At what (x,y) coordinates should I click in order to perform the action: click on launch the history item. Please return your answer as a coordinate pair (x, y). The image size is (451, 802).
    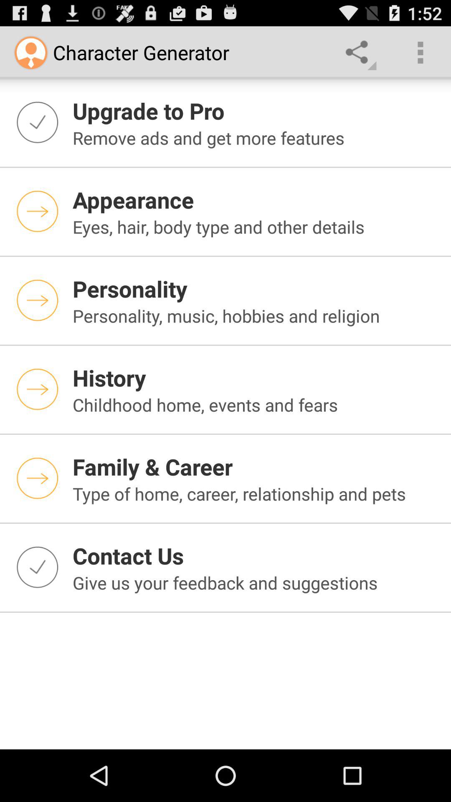
    Looking at the image, I should click on (257, 378).